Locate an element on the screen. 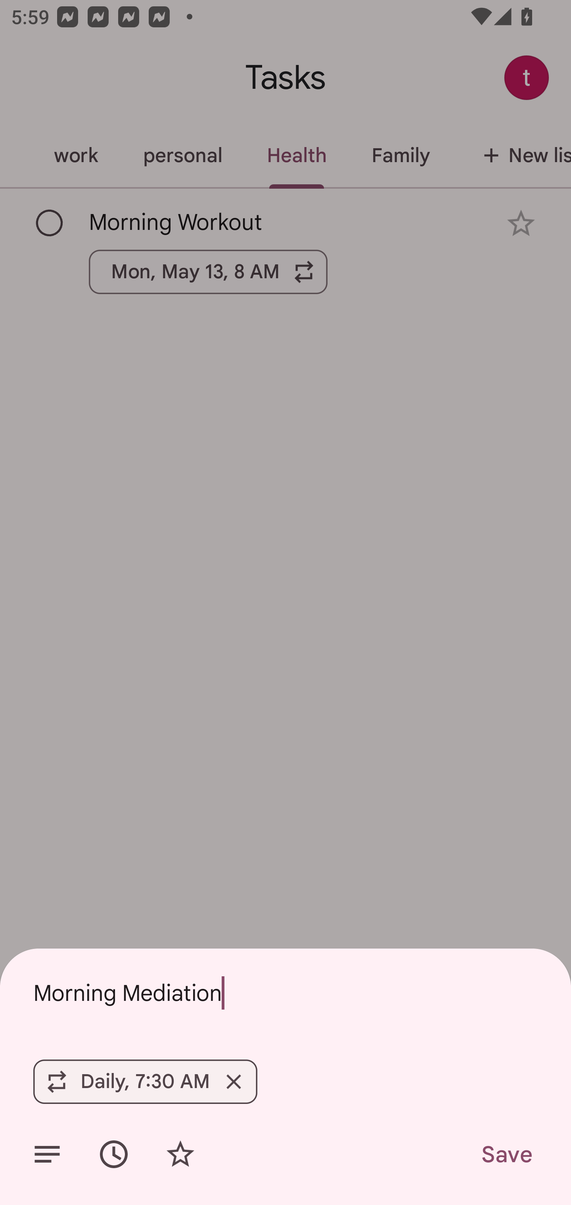 This screenshot has width=571, height=1205. Add star is located at coordinates (180, 1154).